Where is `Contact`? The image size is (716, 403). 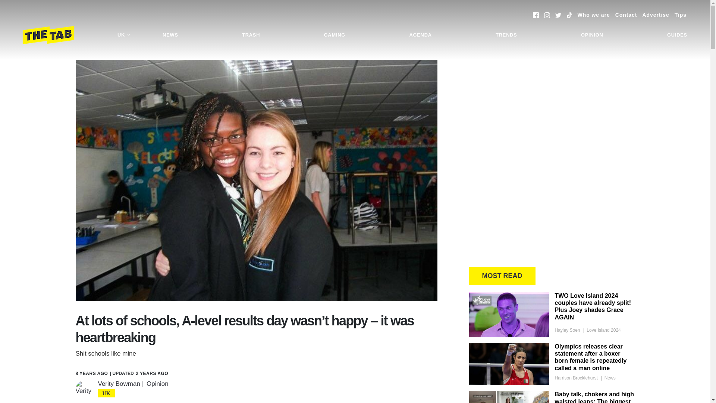
Contact is located at coordinates (626, 15).